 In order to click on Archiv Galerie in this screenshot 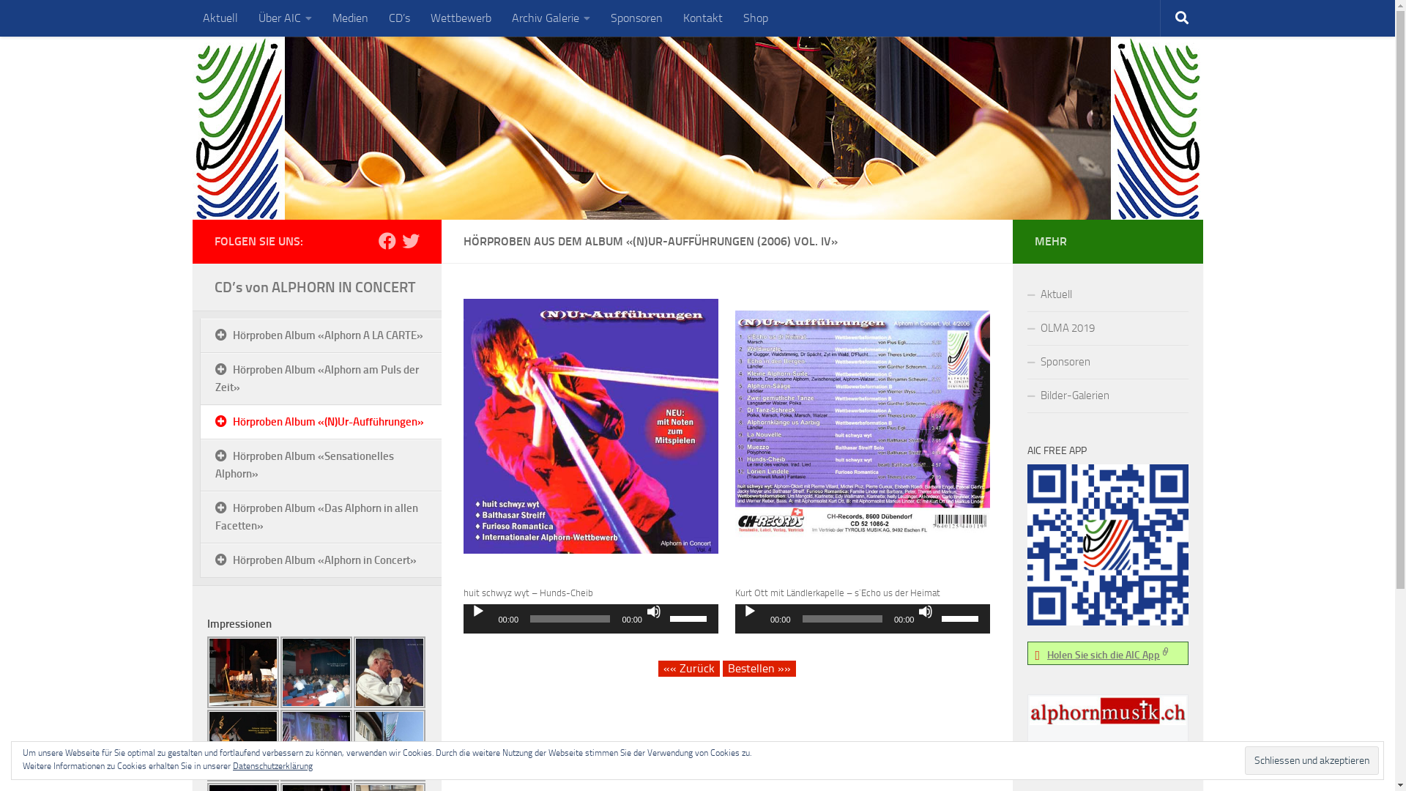, I will do `click(551, 18)`.